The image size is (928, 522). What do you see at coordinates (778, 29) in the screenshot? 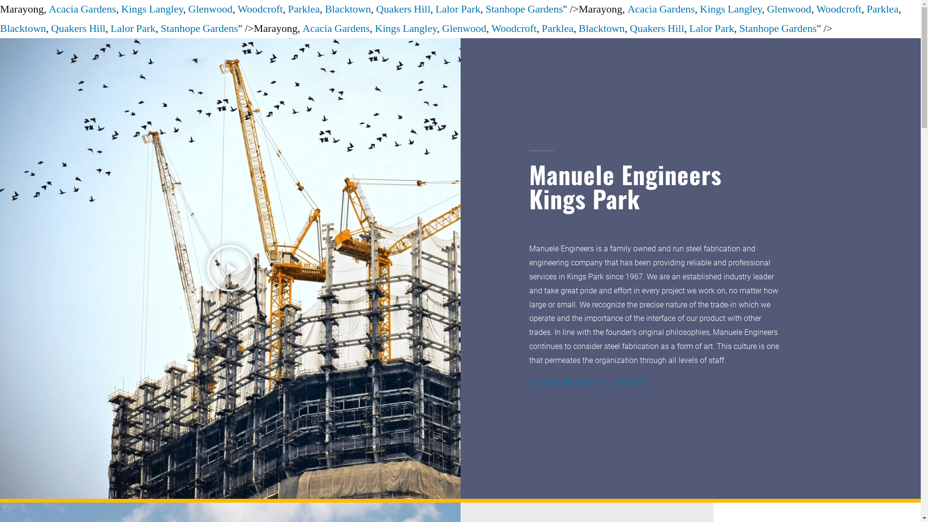
I see `Stanhope Gardens` at bounding box center [778, 29].